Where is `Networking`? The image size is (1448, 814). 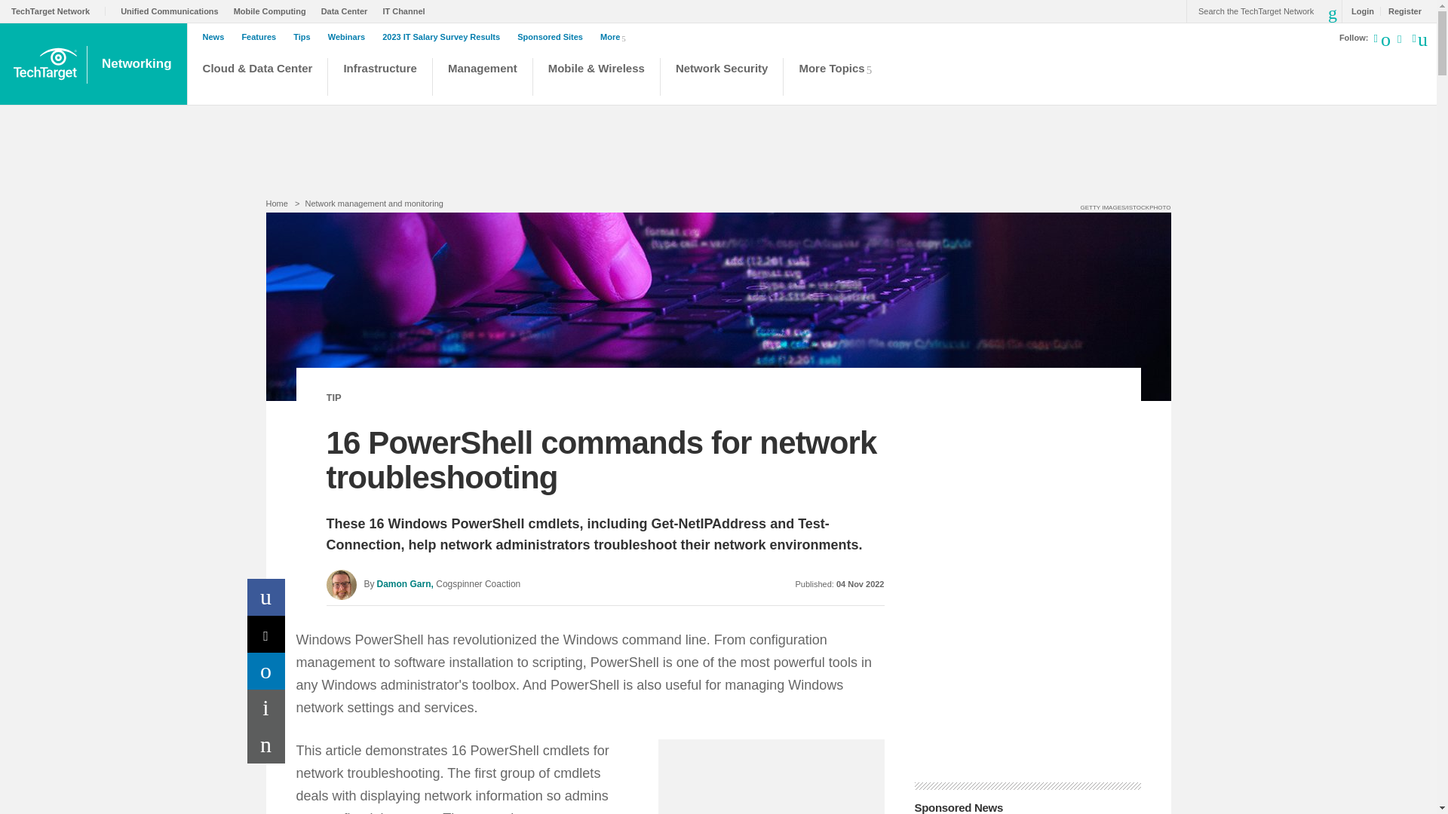 Networking is located at coordinates (138, 64).